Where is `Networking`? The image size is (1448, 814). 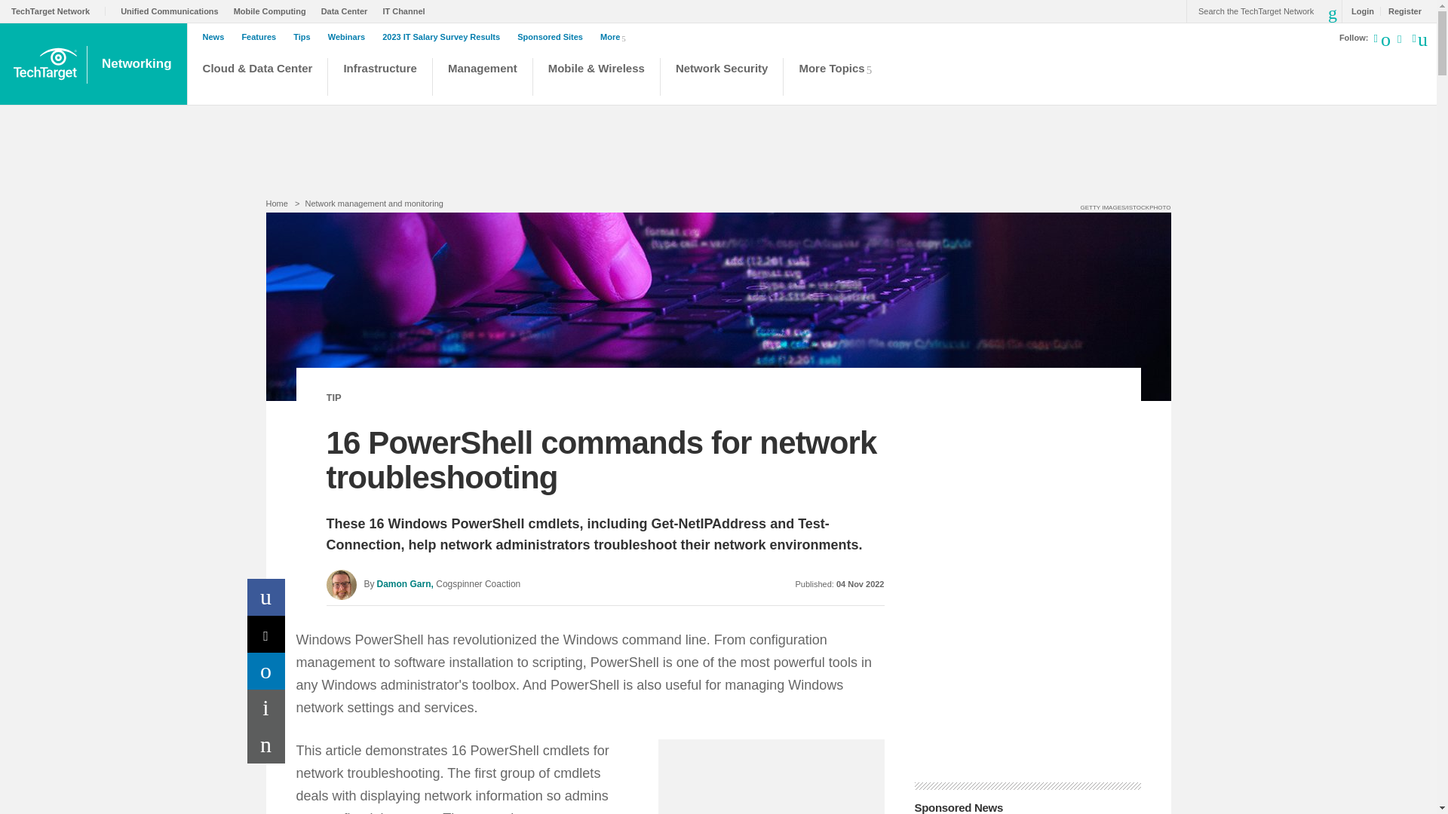 Networking is located at coordinates (138, 64).